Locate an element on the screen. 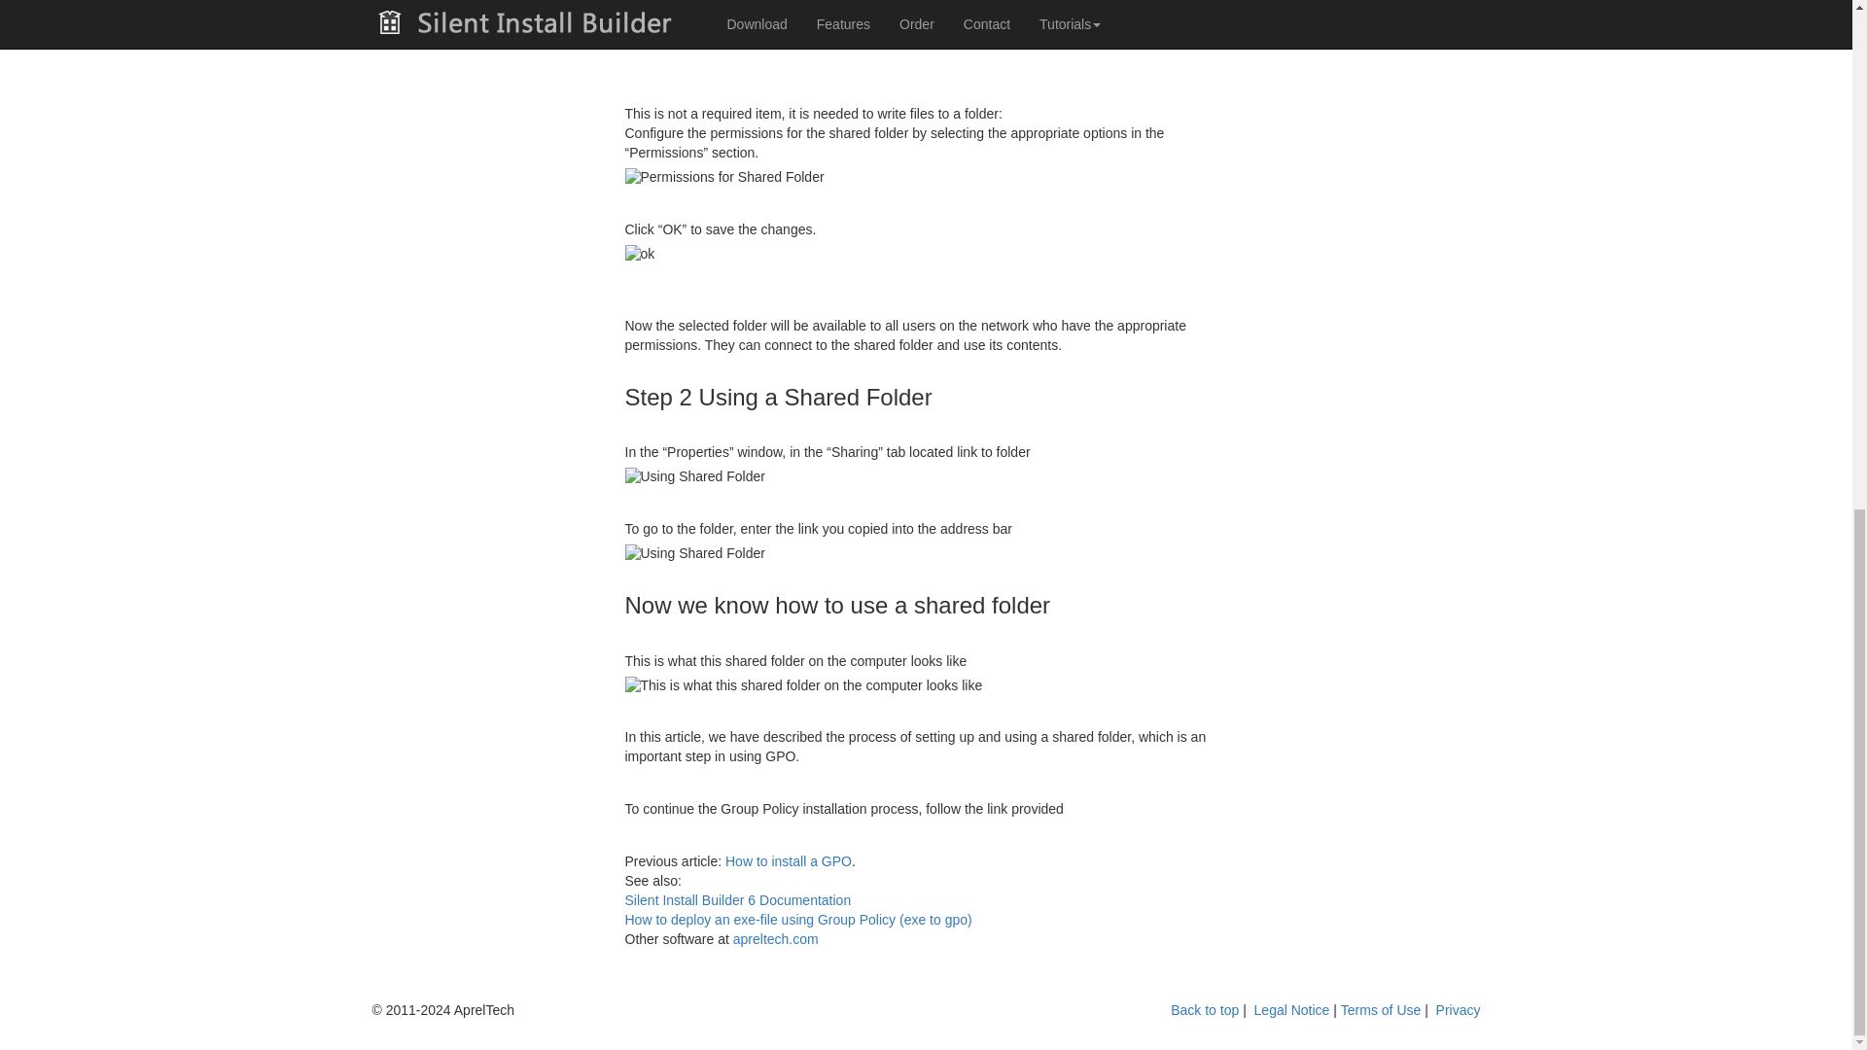 The width and height of the screenshot is (1867, 1050). Back to top is located at coordinates (1204, 1009).